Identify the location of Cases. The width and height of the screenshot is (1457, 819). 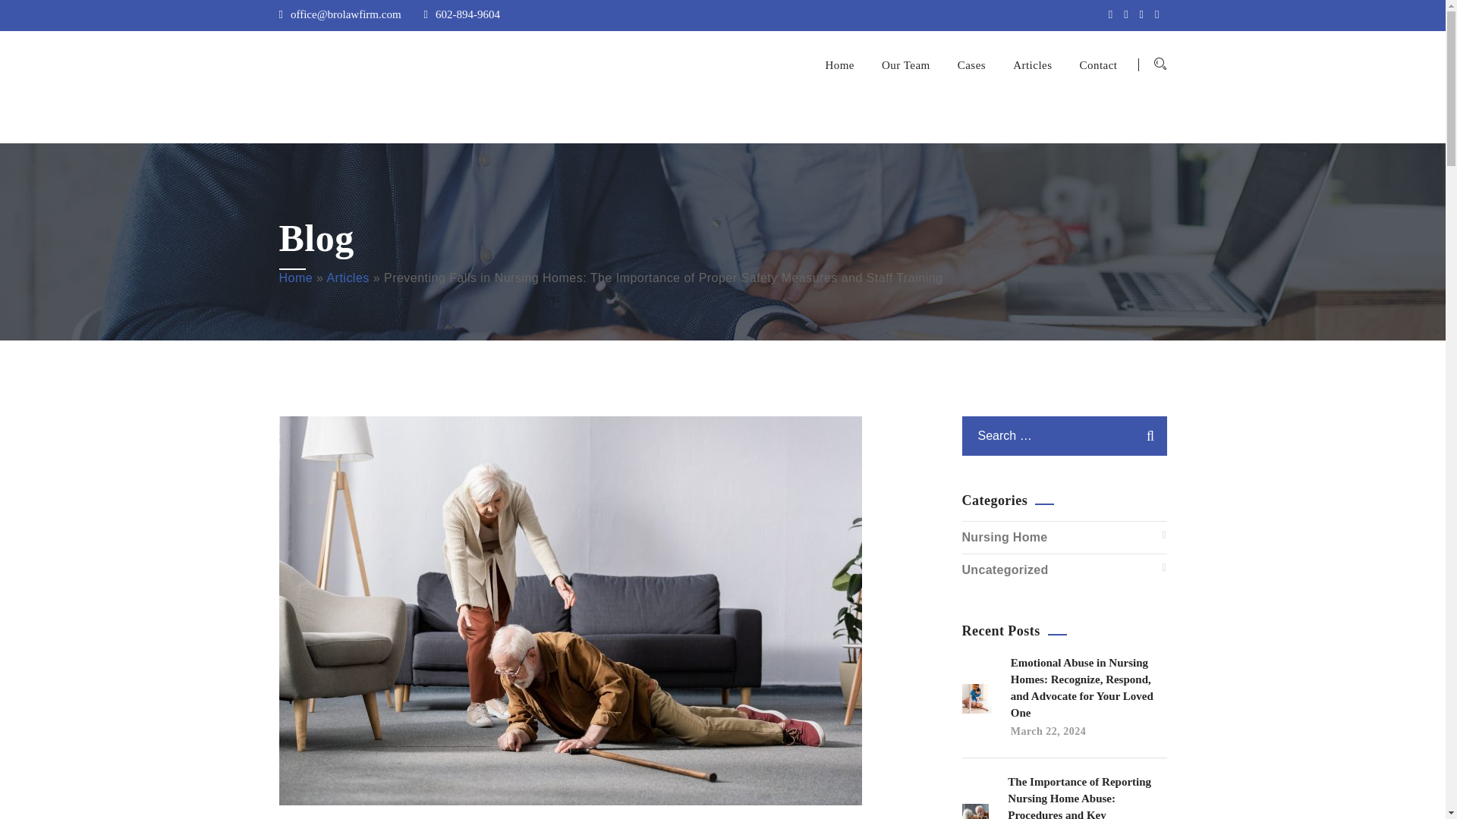
(971, 65).